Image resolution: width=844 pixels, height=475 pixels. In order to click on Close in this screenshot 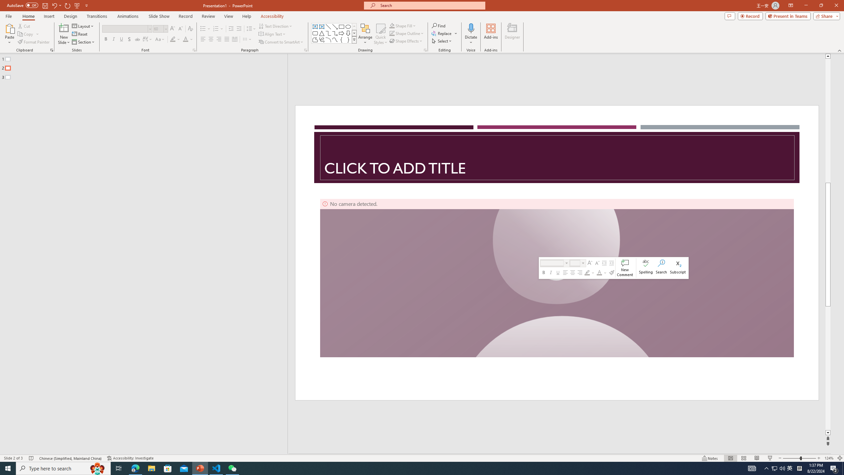, I will do `click(836, 6)`.